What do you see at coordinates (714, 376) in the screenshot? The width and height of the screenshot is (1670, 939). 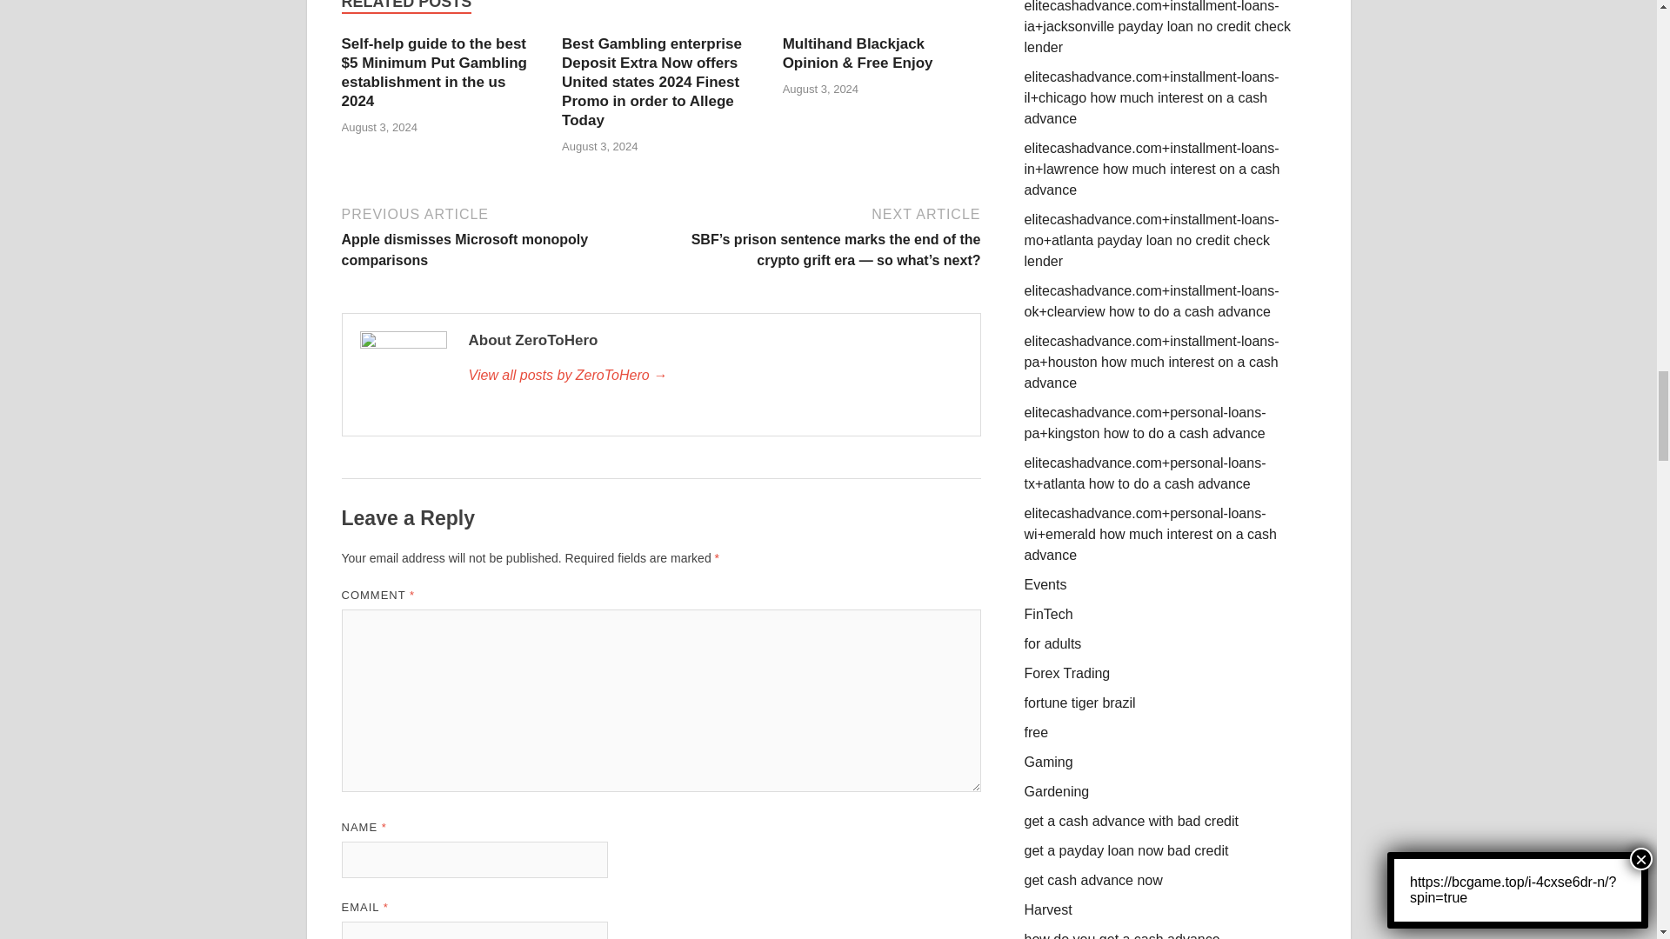 I see `ZeroToHero` at bounding box center [714, 376].